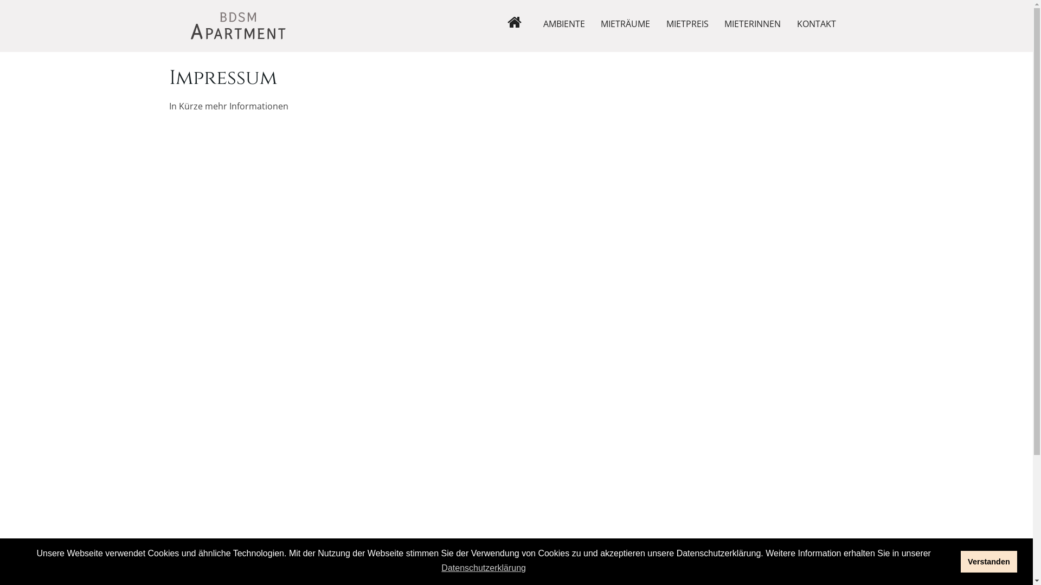  What do you see at coordinates (564, 24) in the screenshot?
I see `AMBIENTE` at bounding box center [564, 24].